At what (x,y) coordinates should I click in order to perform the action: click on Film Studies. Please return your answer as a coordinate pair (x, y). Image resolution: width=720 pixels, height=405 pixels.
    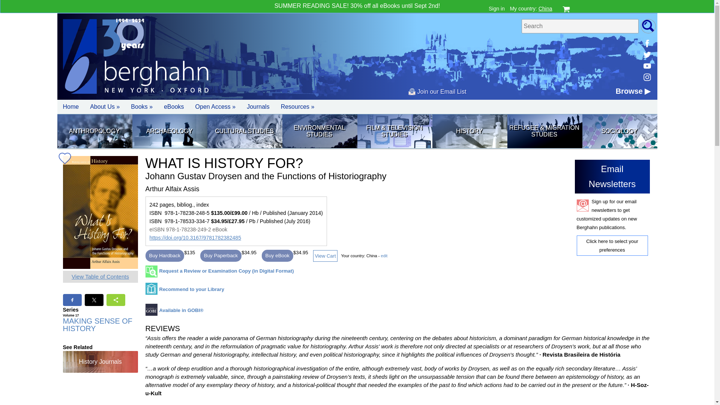
    Looking at the image, I should click on (394, 131).